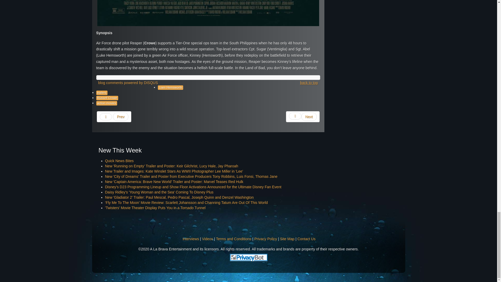 The width and height of the screenshot is (501, 282). Describe the element at coordinates (107, 98) in the screenshot. I see `Russell Crowe` at that location.